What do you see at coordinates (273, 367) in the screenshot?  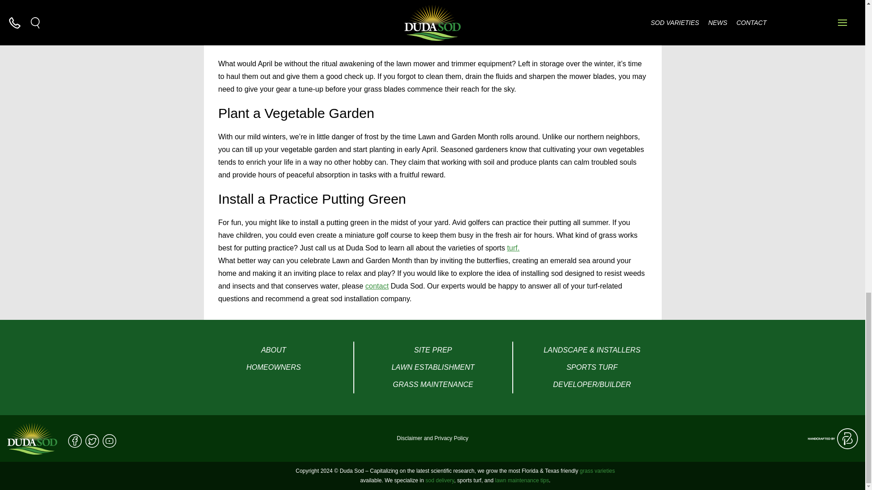 I see `HOMEOWNERS` at bounding box center [273, 367].